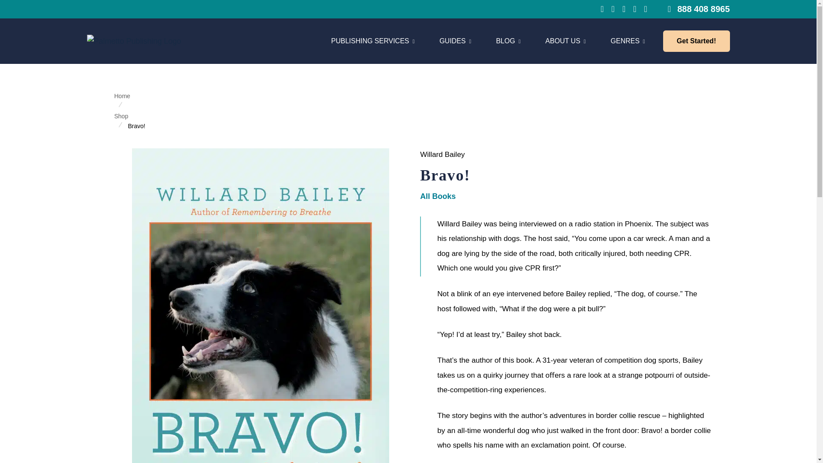 The image size is (823, 463). I want to click on Skip Navigation, so click(508, 41).